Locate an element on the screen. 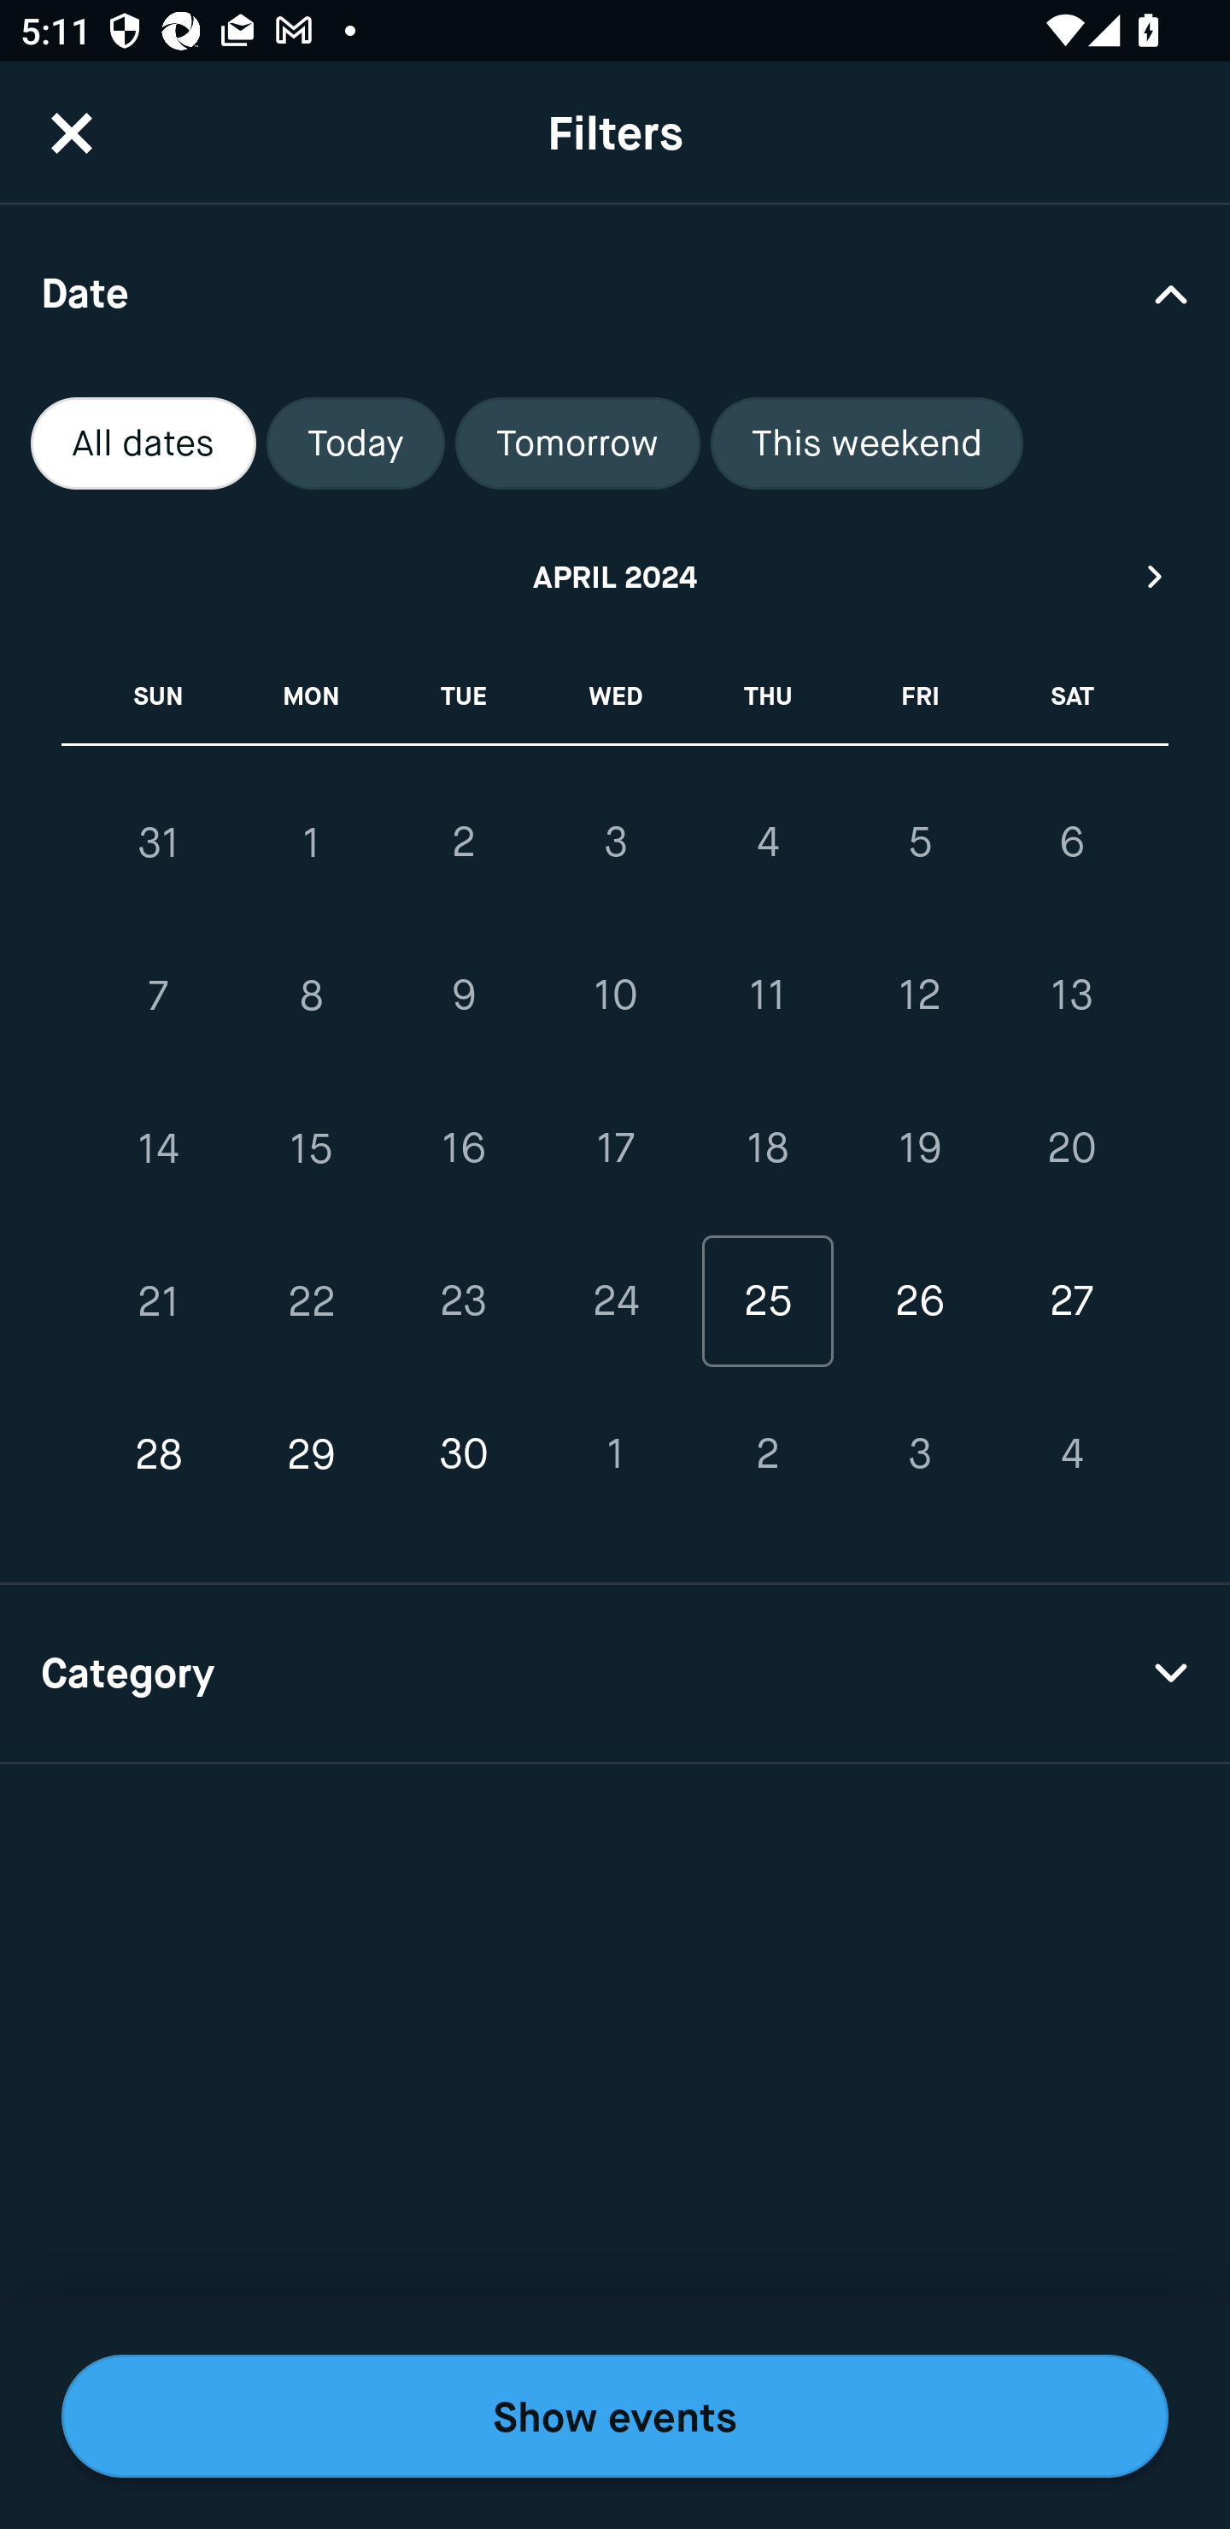  31 is located at coordinates (159, 842).